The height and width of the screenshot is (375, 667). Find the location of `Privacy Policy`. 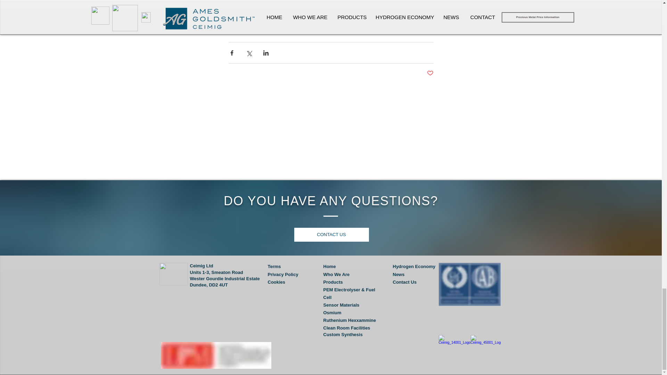

Privacy Policy is located at coordinates (283, 274).